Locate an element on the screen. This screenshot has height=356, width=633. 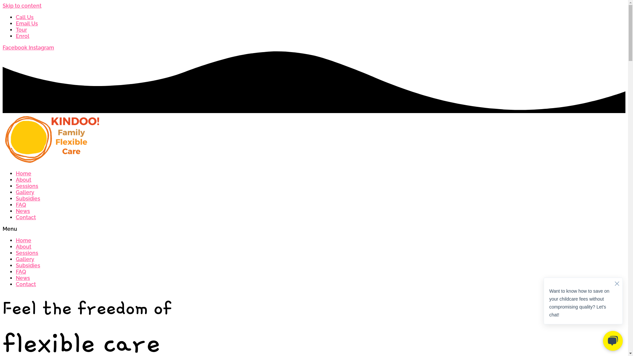
Facebook is located at coordinates (16, 47).